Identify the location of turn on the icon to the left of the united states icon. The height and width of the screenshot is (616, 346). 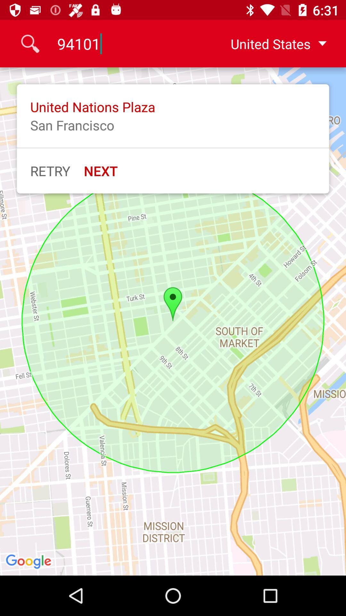
(130, 44).